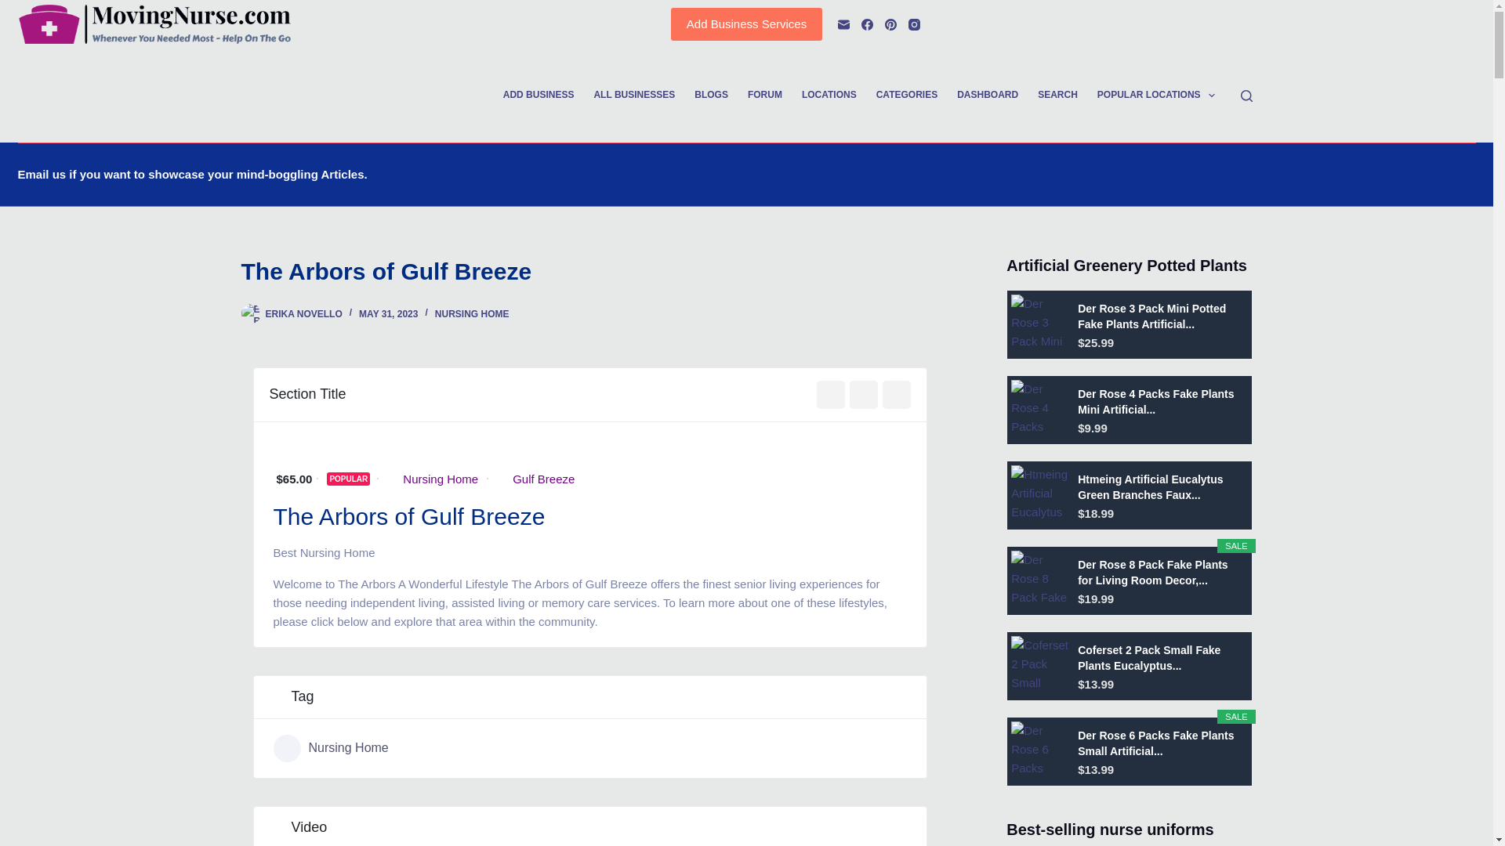  I want to click on Skip to content, so click(16, 8).